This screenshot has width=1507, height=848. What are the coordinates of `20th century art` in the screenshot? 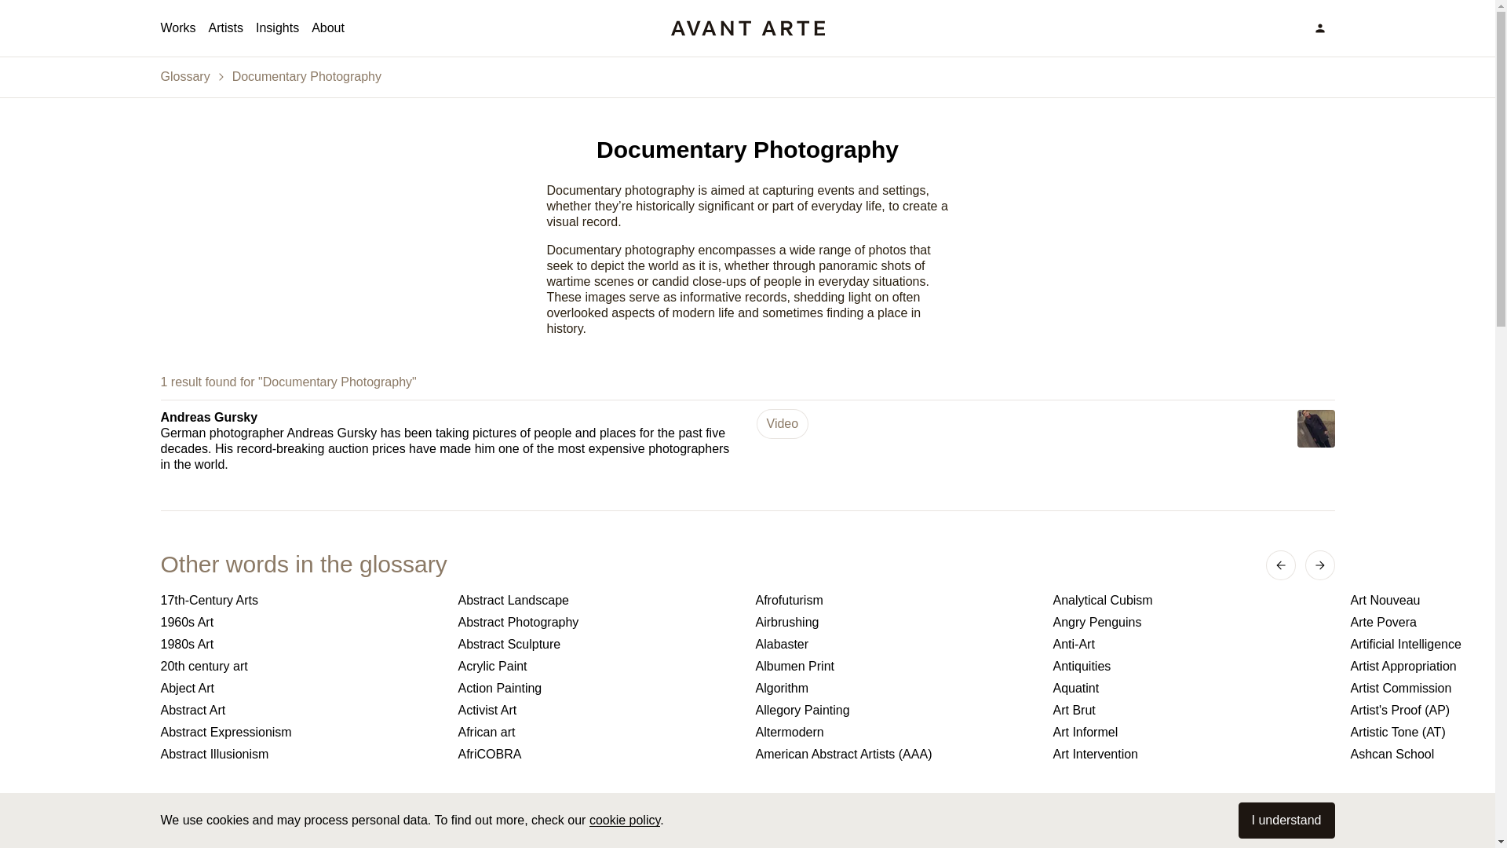 It's located at (300, 666).